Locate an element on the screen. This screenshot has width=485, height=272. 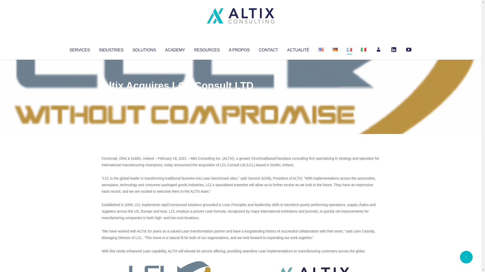
RESOURCES is located at coordinates (207, 49).